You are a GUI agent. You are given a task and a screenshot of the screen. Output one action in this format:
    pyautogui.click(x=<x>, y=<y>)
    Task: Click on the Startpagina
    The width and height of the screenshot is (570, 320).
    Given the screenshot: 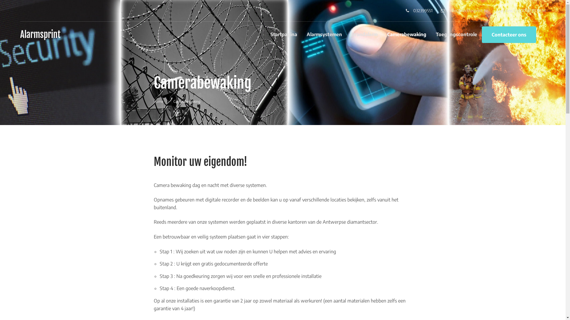 What is the action you would take?
    pyautogui.click(x=286, y=34)
    